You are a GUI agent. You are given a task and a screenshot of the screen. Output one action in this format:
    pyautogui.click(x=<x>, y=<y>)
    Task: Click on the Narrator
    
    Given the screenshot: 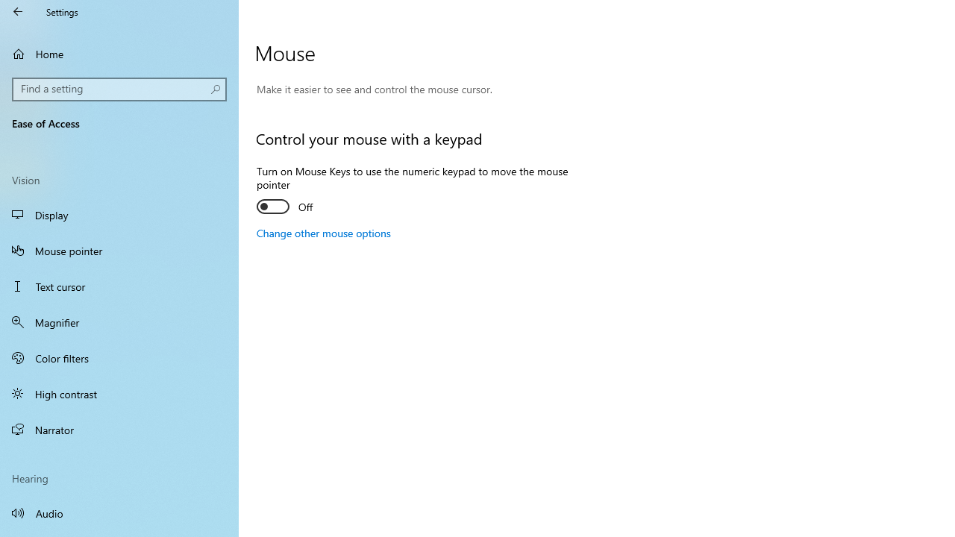 What is the action you would take?
    pyautogui.click(x=119, y=430)
    